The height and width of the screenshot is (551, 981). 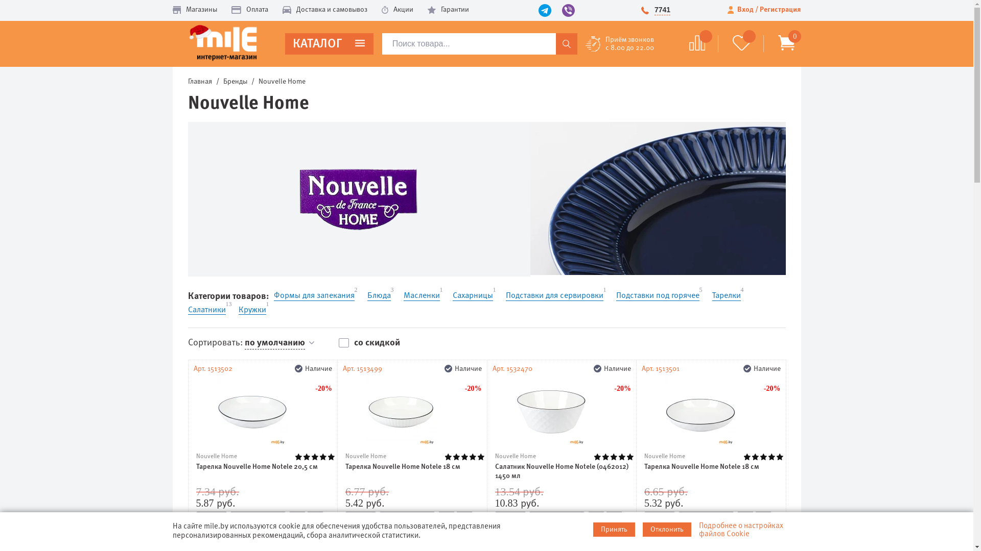 I want to click on 0, so click(x=783, y=44).